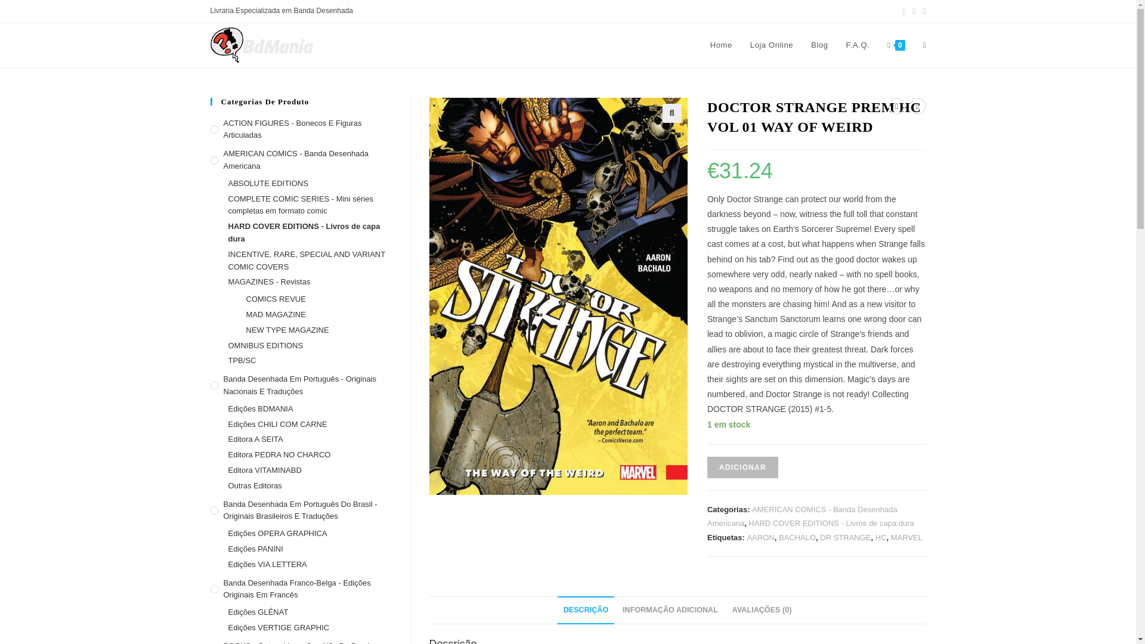  What do you see at coordinates (858, 45) in the screenshot?
I see `F.A.Q.` at bounding box center [858, 45].